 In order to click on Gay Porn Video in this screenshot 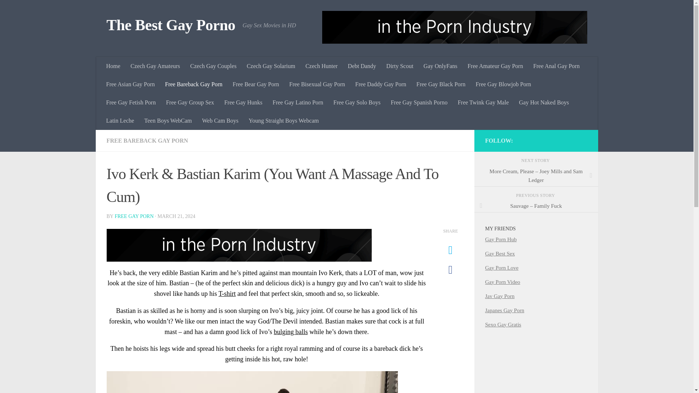, I will do `click(502, 282)`.